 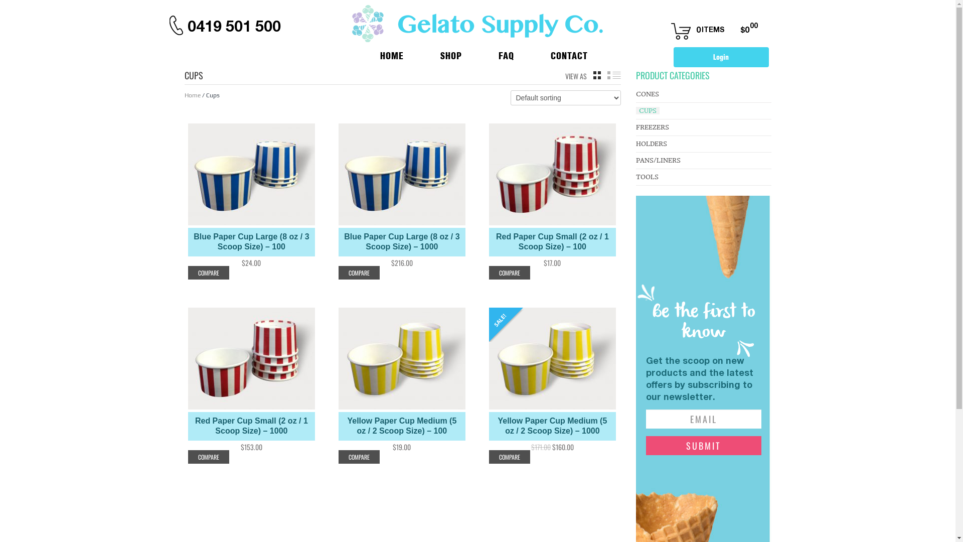 What do you see at coordinates (477, 23) in the screenshot?
I see `Gelato Supply Co.` at bounding box center [477, 23].